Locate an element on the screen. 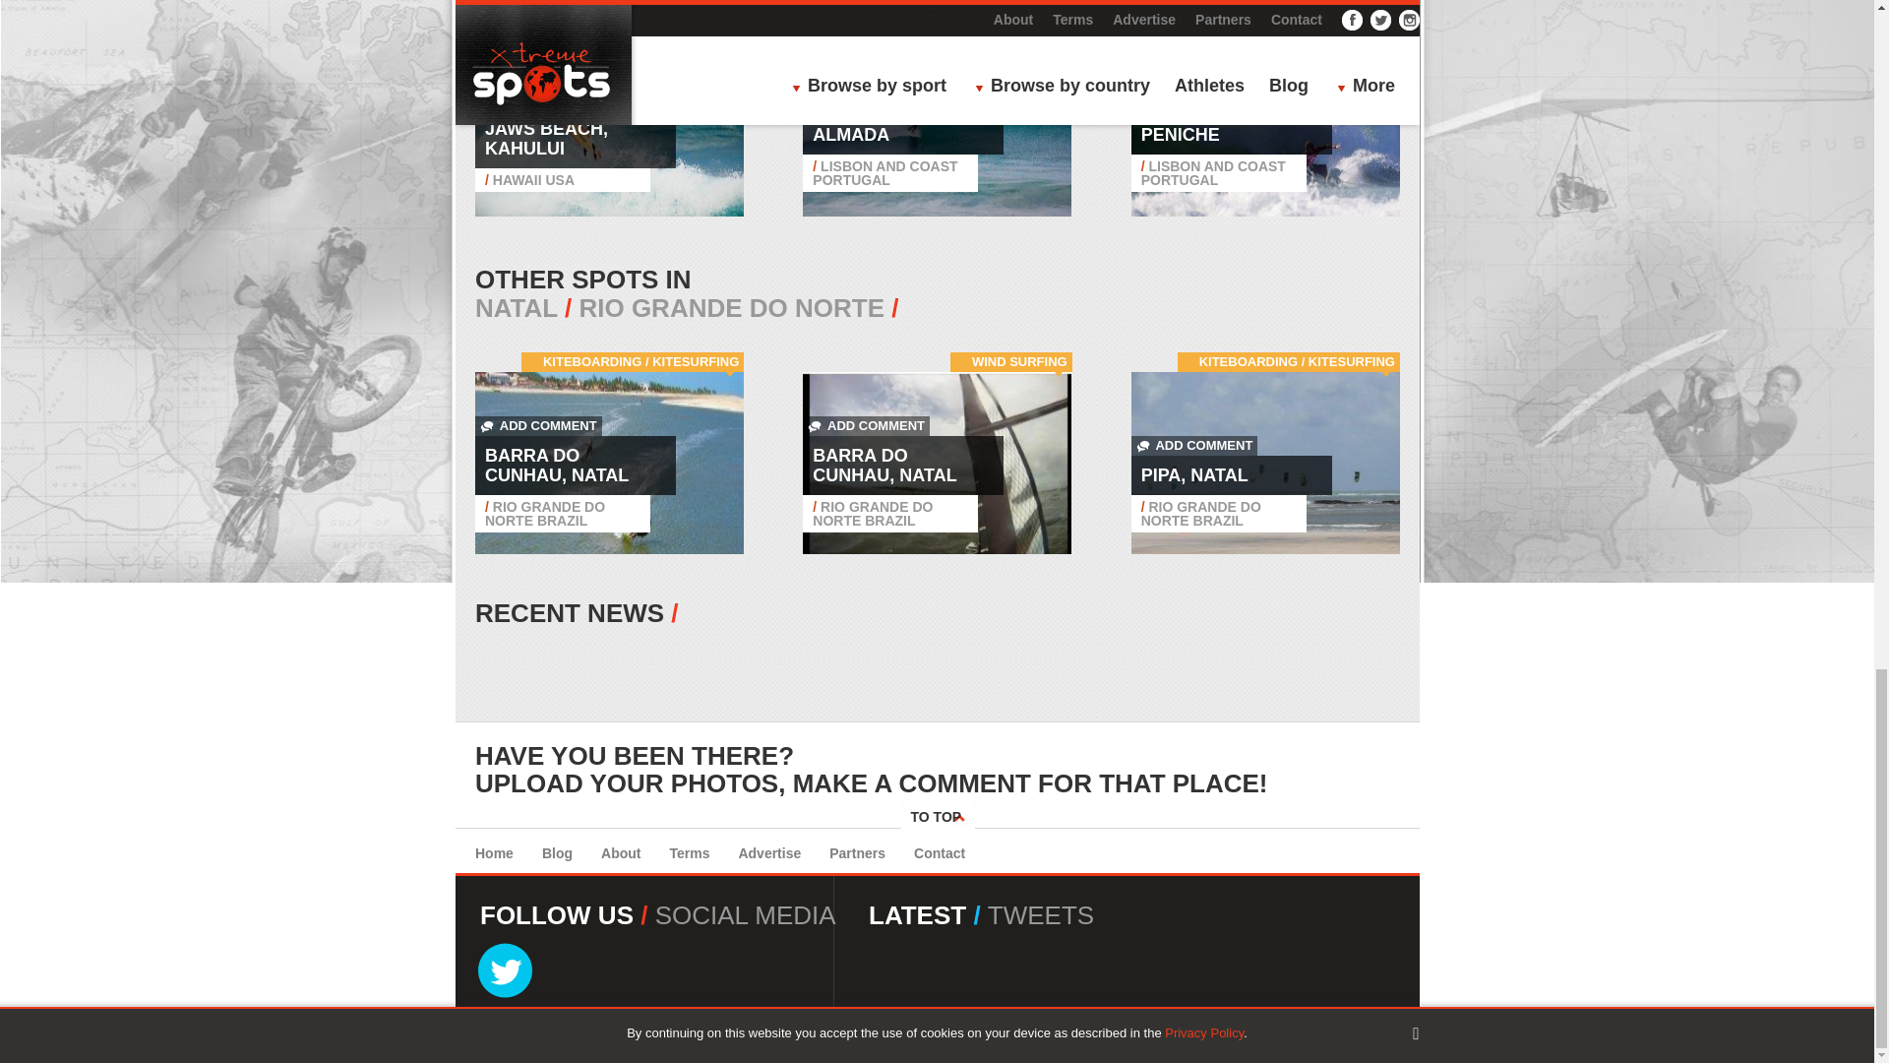 The height and width of the screenshot is (1063, 1889).   ADD COMMENT is located at coordinates (539, 98).